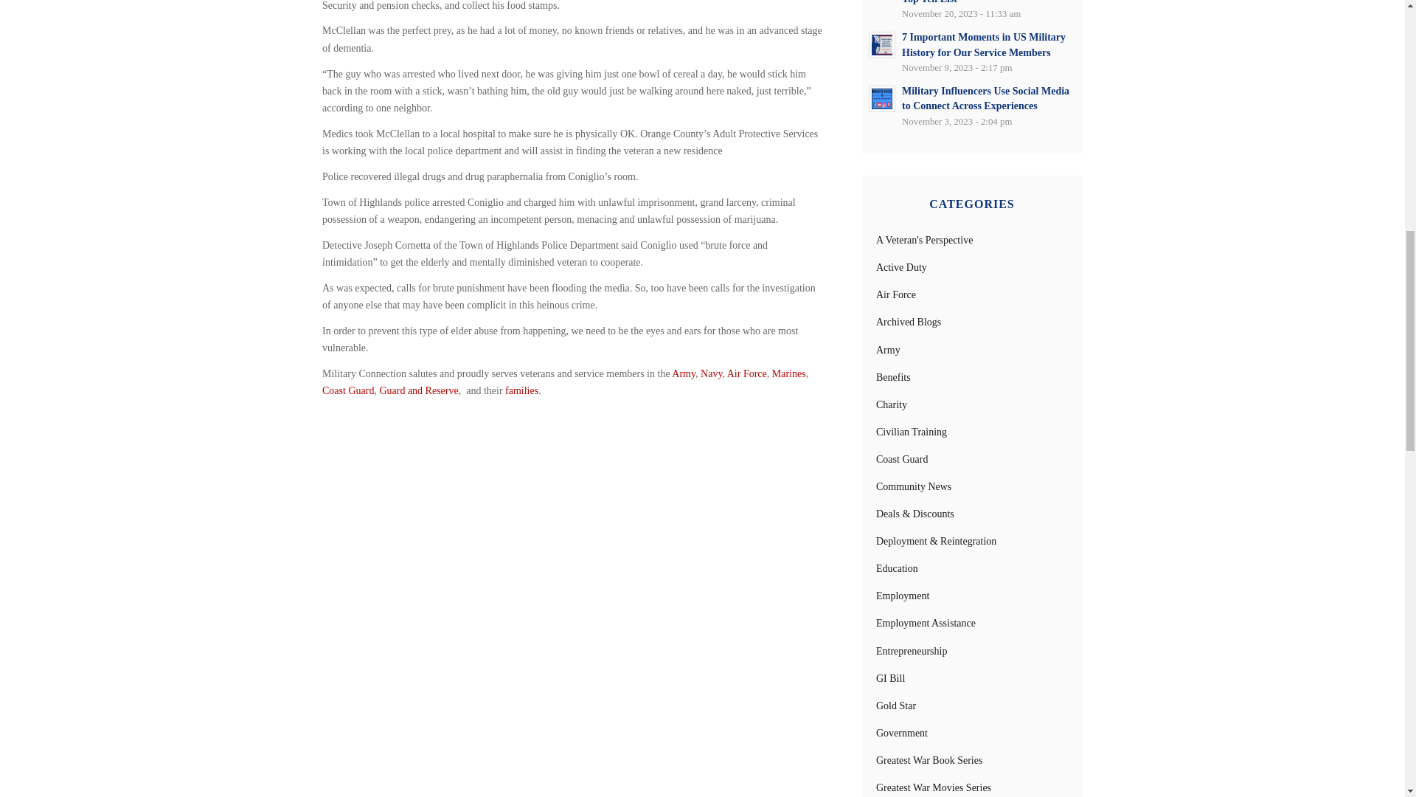 Image resolution: width=1416 pixels, height=797 pixels. What do you see at coordinates (925, 239) in the screenshot?
I see `A Veteran's Perspective` at bounding box center [925, 239].